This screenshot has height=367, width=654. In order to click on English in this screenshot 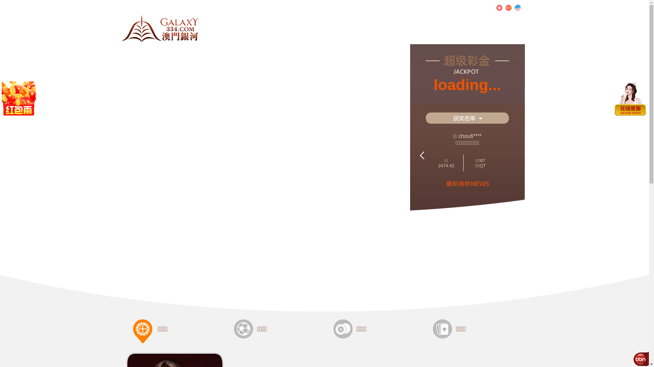, I will do `click(517, 8)`.